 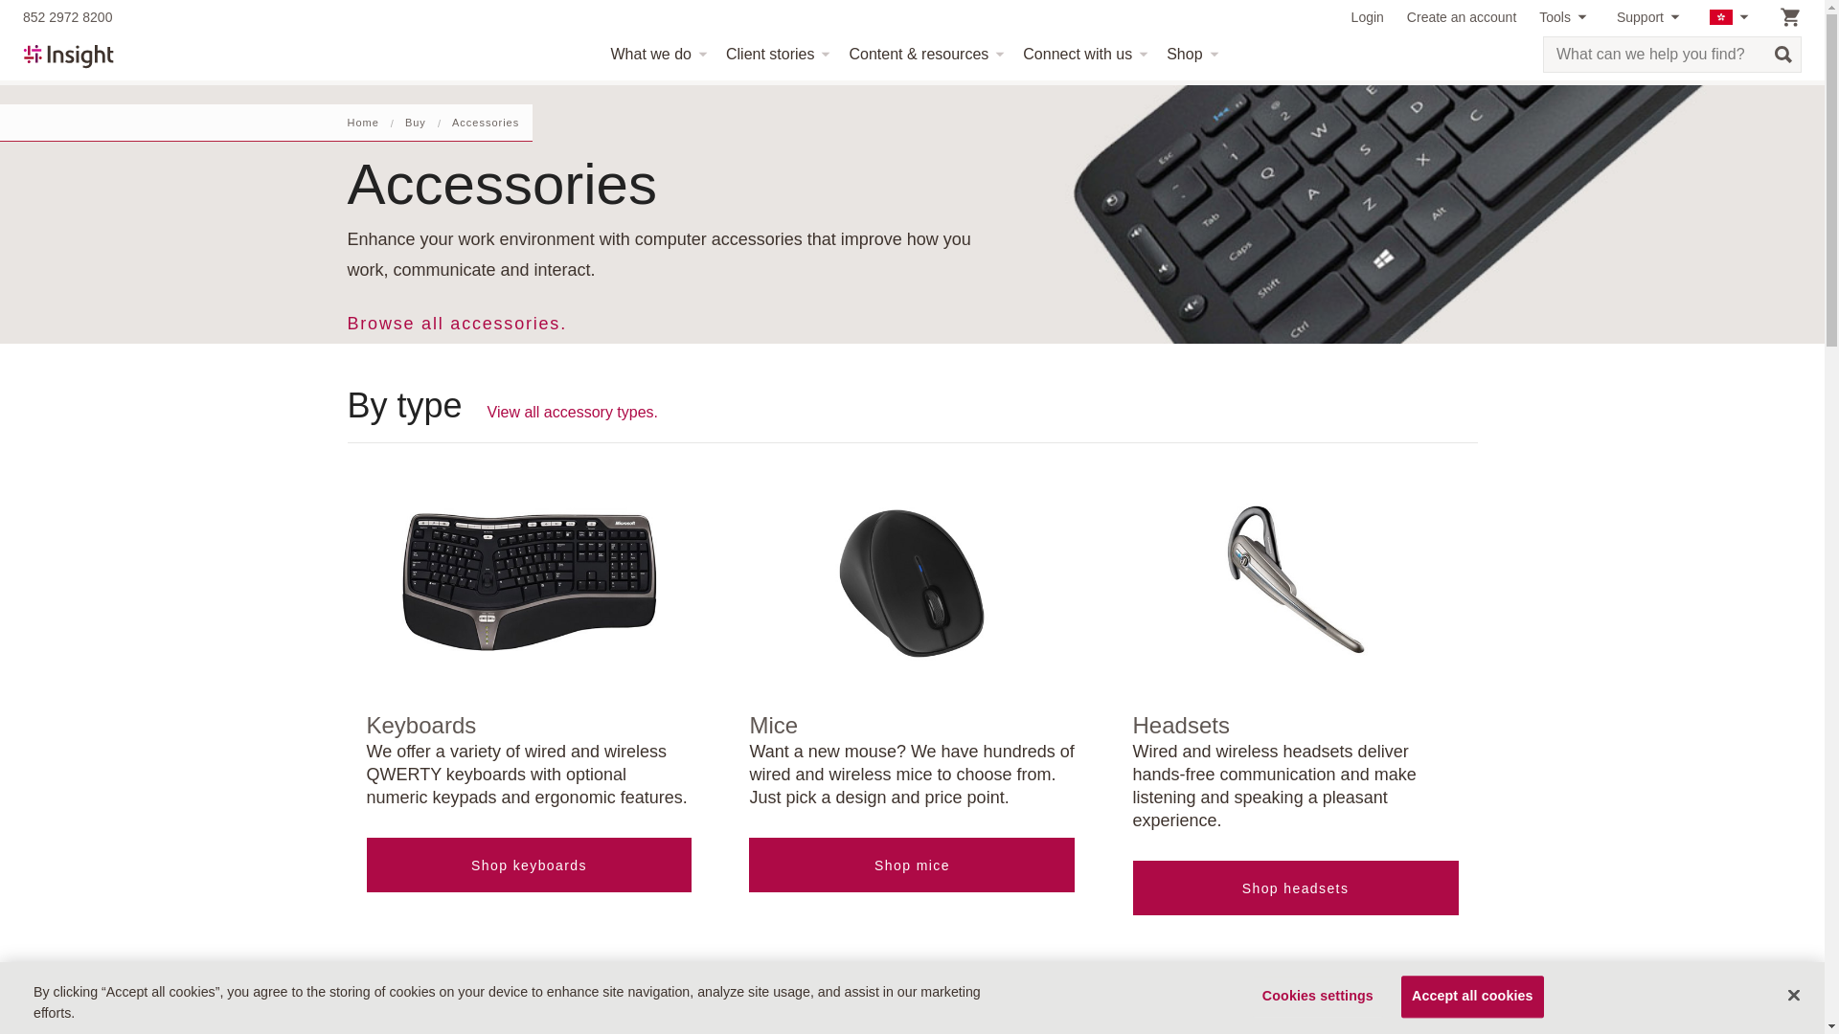 I want to click on What we do, so click(x=655, y=55).